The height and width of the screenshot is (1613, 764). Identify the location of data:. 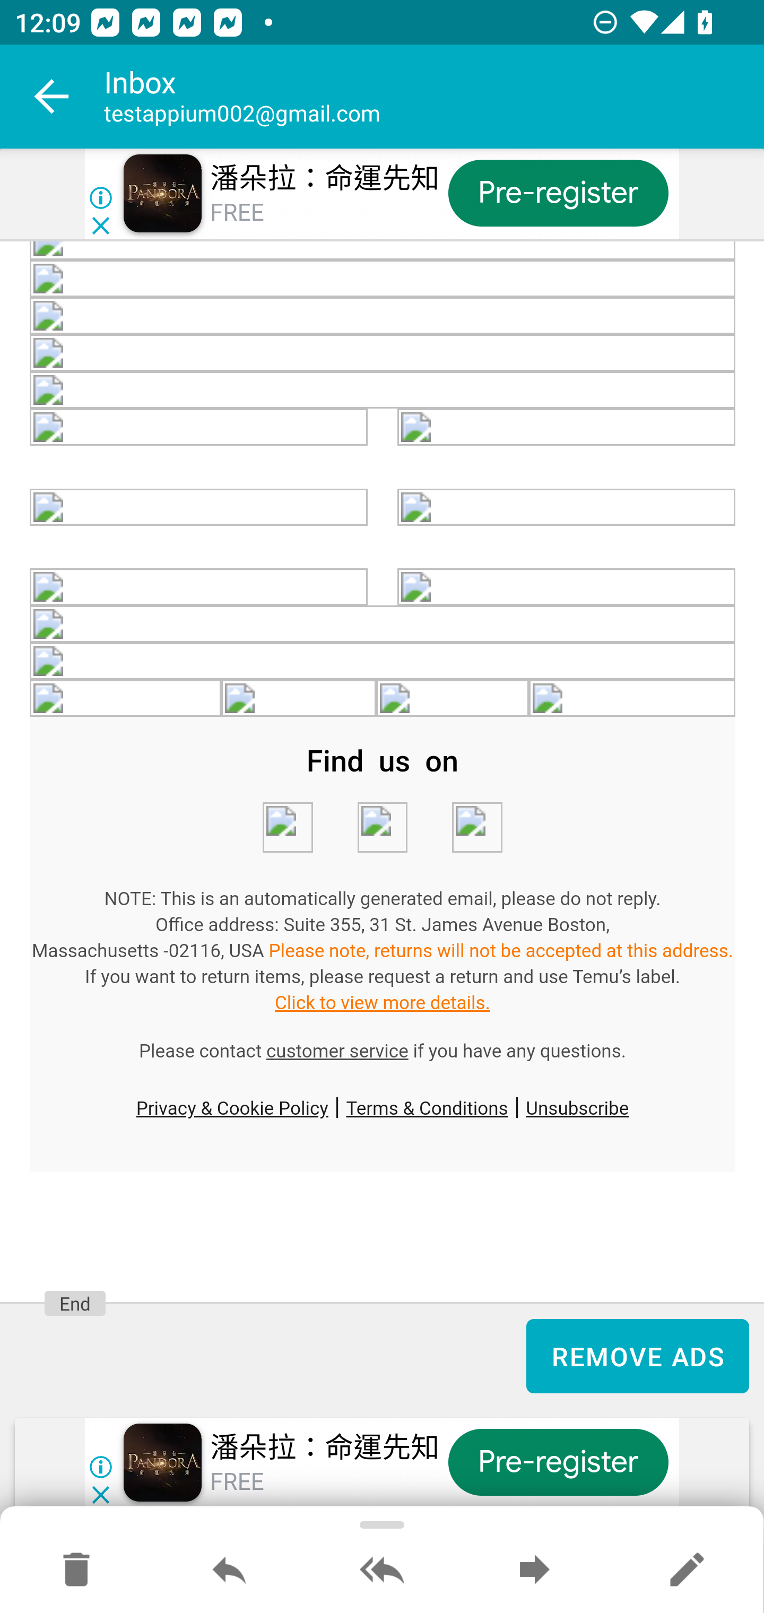
(632, 698).